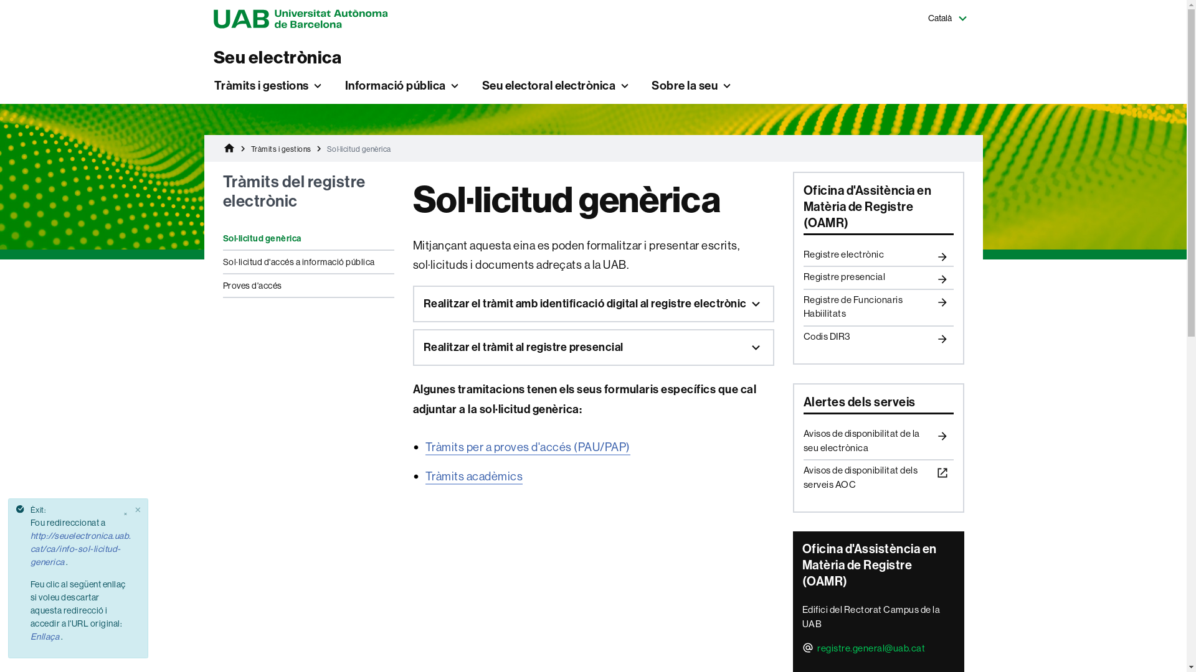  Describe the element at coordinates (230, 149) in the screenshot. I see `Inici` at that location.